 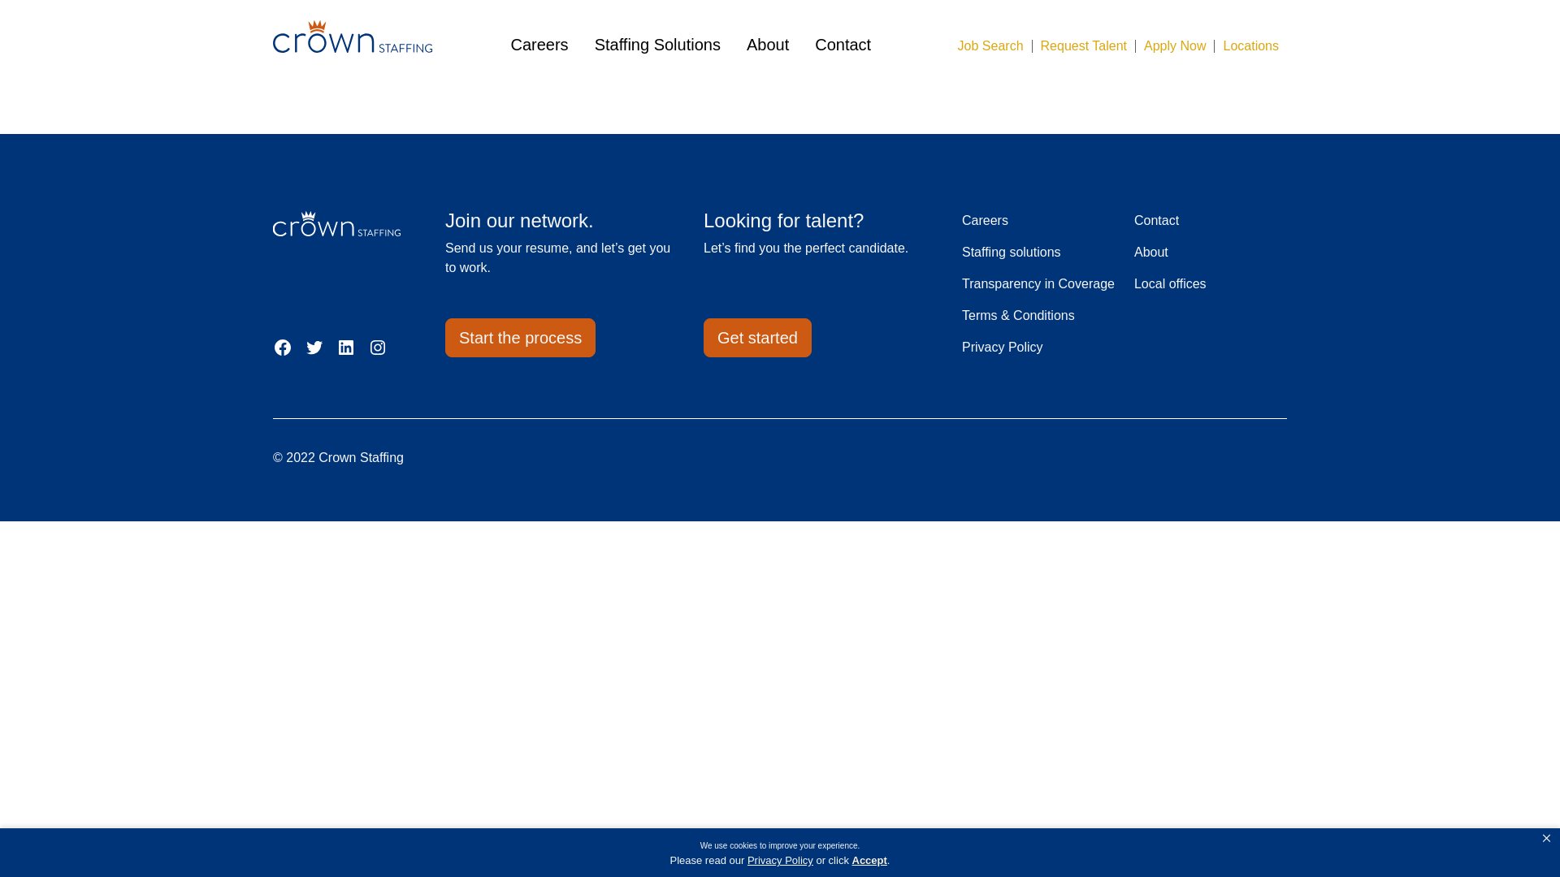 I want to click on Local offices, so click(x=1170, y=284).